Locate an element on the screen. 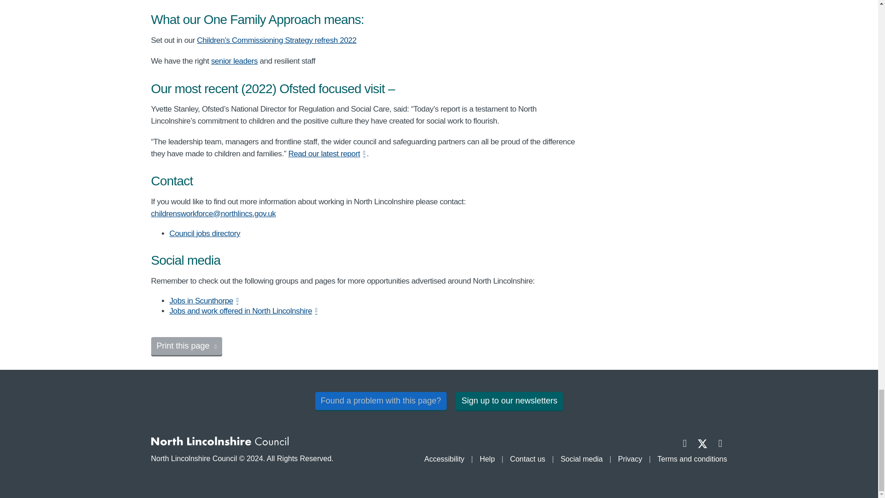 This screenshot has height=498, width=885. Sign up to our newsletters is located at coordinates (509, 400).